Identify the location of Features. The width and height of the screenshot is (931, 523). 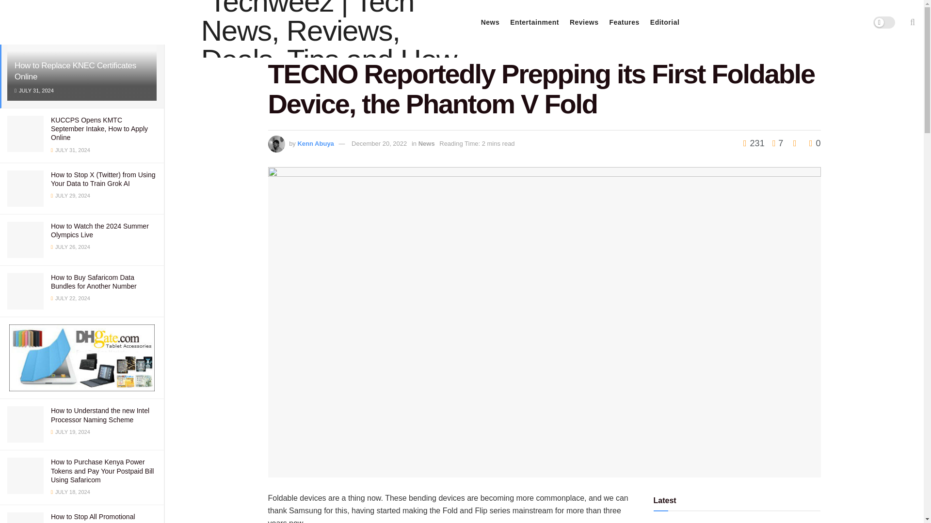
(624, 22).